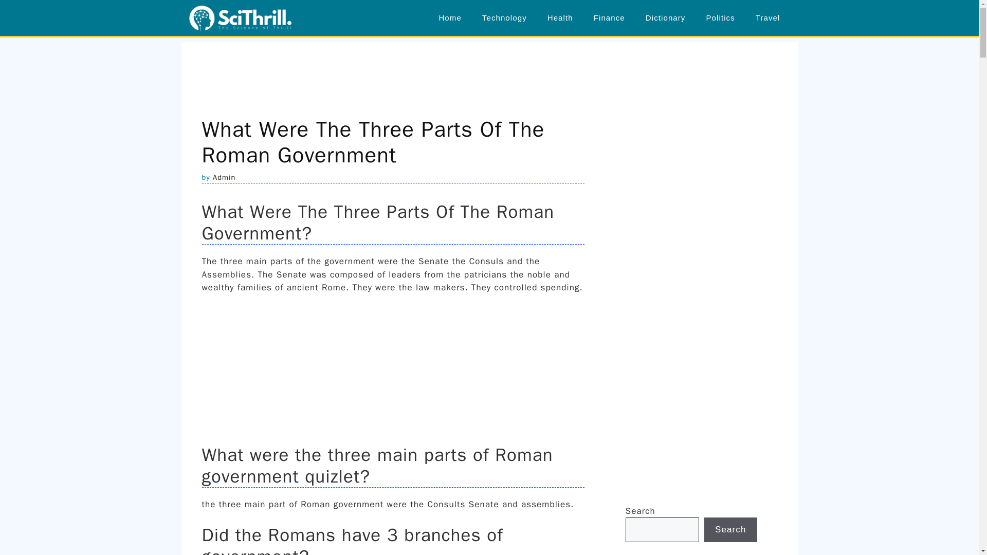  Describe the element at coordinates (241, 18) in the screenshot. I see `Sci Thrill` at that location.